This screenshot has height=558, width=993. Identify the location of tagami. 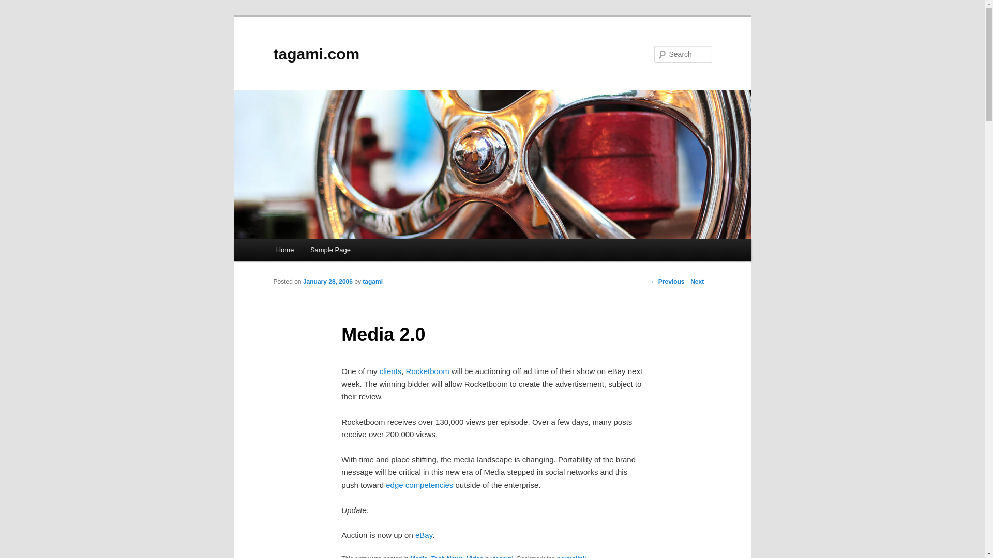
(503, 556).